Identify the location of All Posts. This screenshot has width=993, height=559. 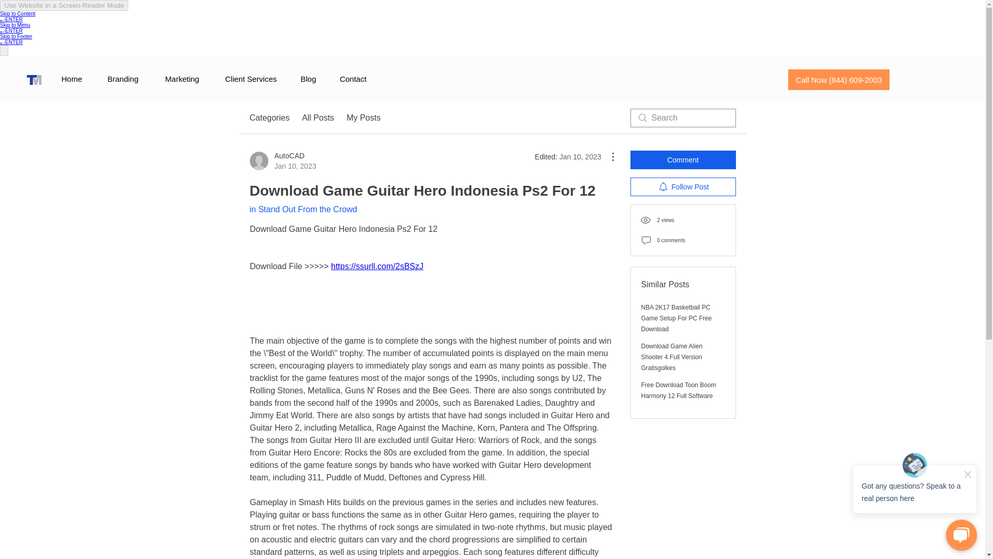
(353, 79).